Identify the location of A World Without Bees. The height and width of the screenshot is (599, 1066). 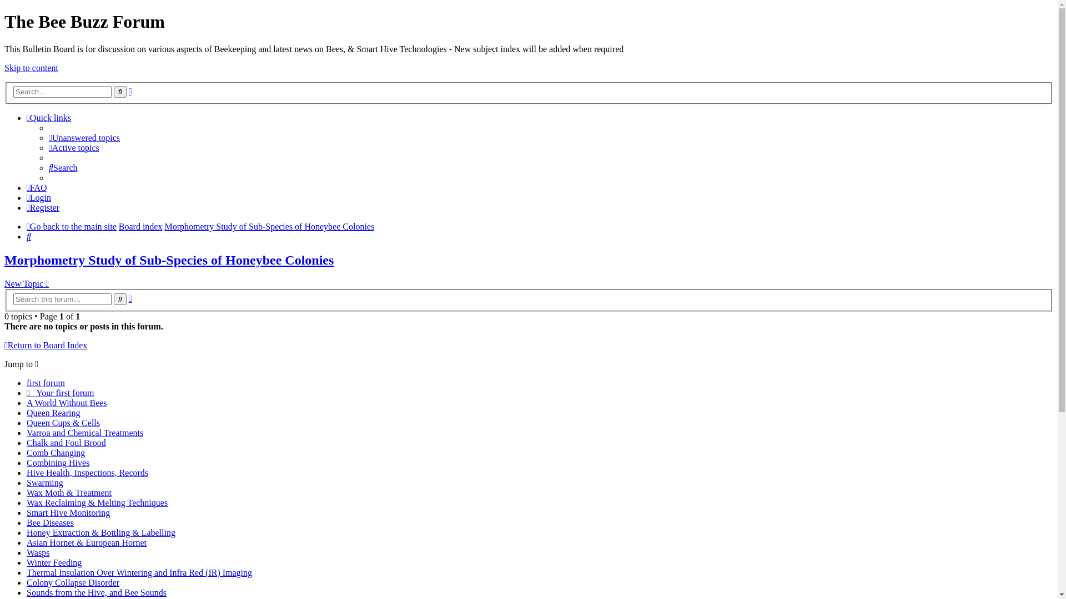
(67, 403).